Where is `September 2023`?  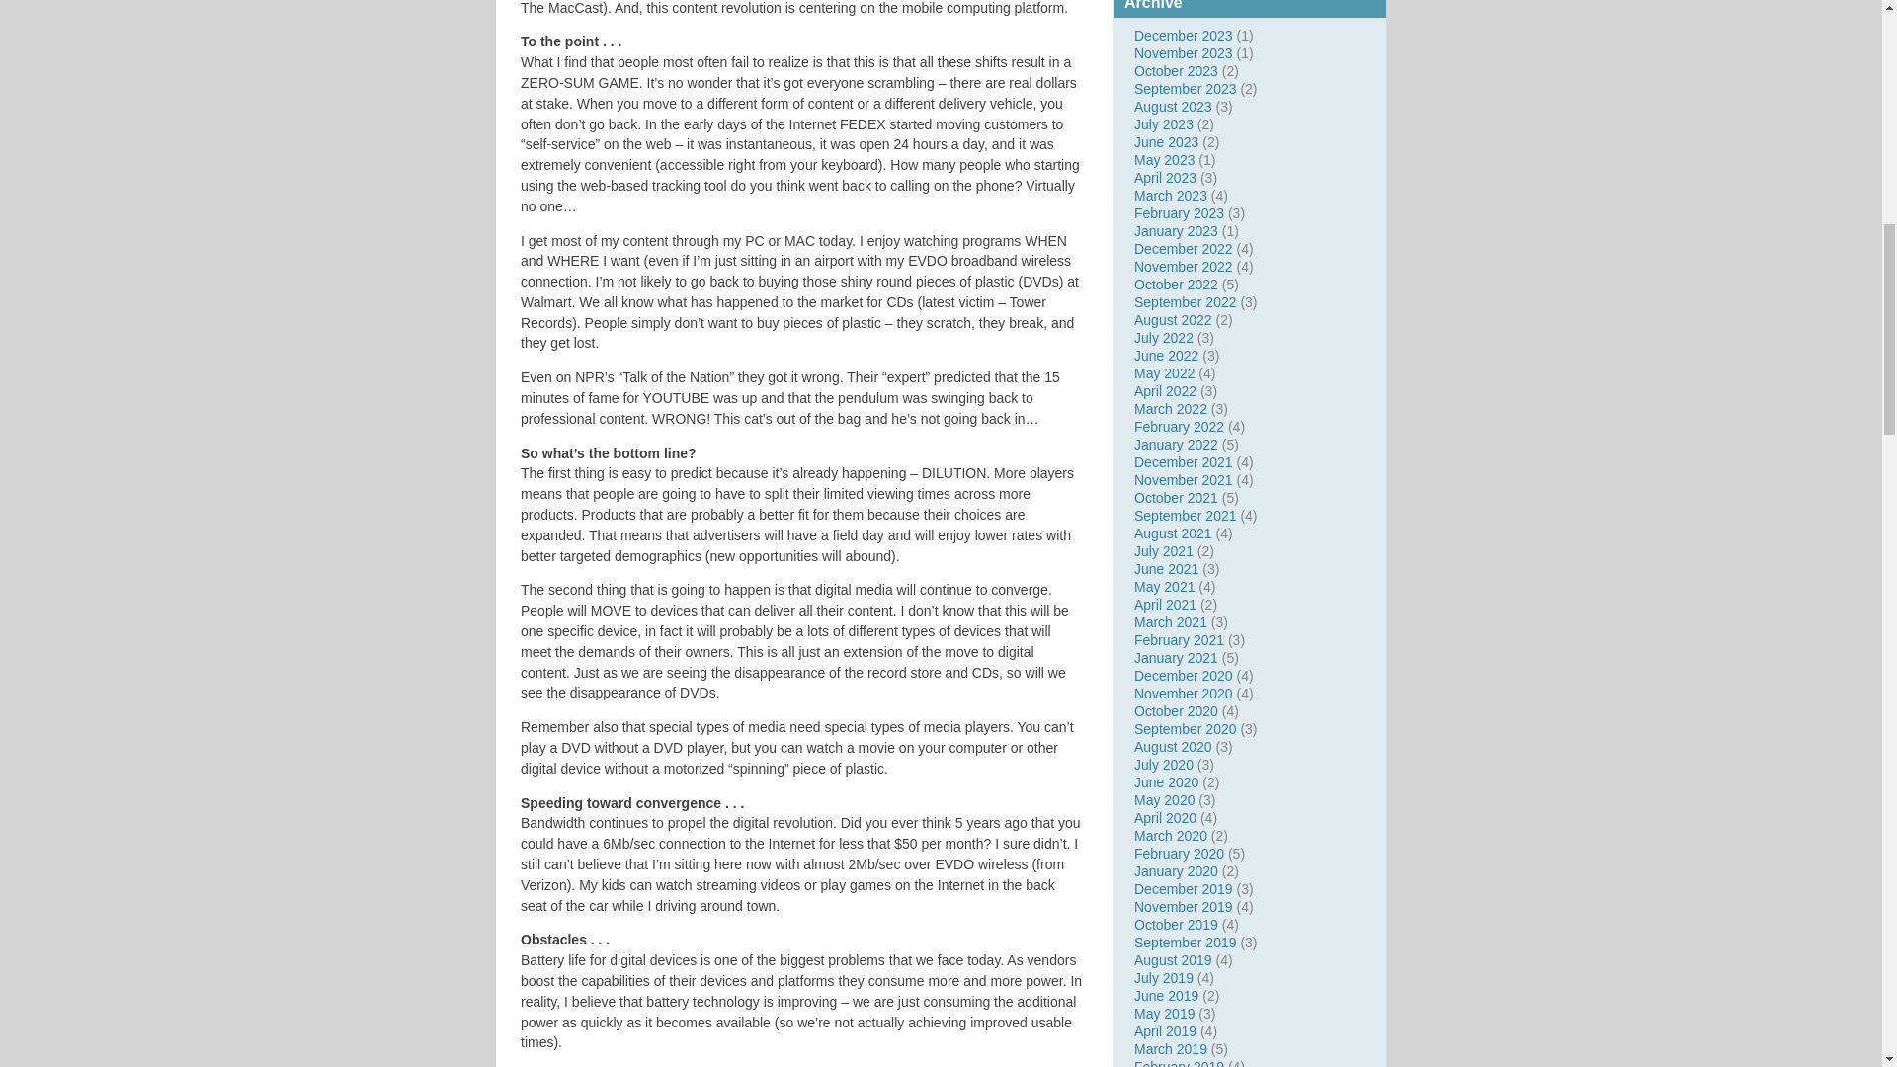
September 2023 is located at coordinates (1186, 89).